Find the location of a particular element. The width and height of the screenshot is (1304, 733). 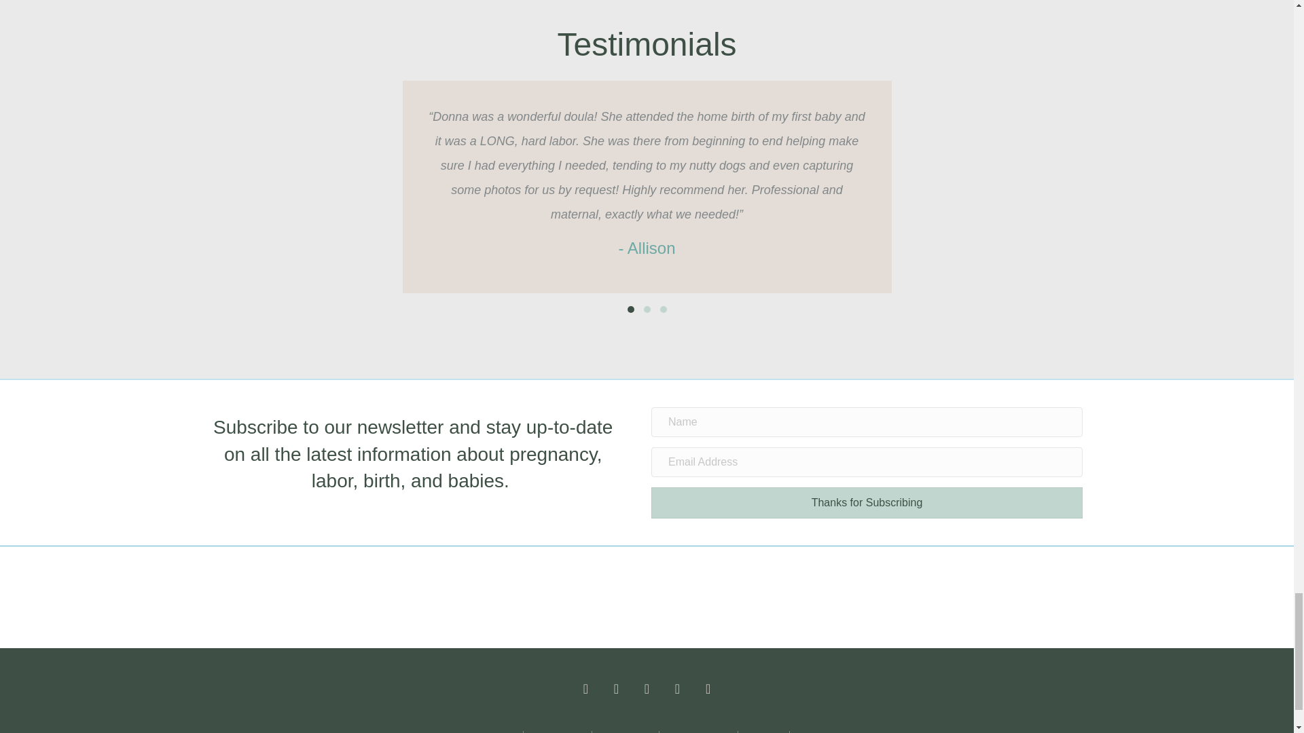

orlando-doulas-logo - 1 is located at coordinates (596, 597).